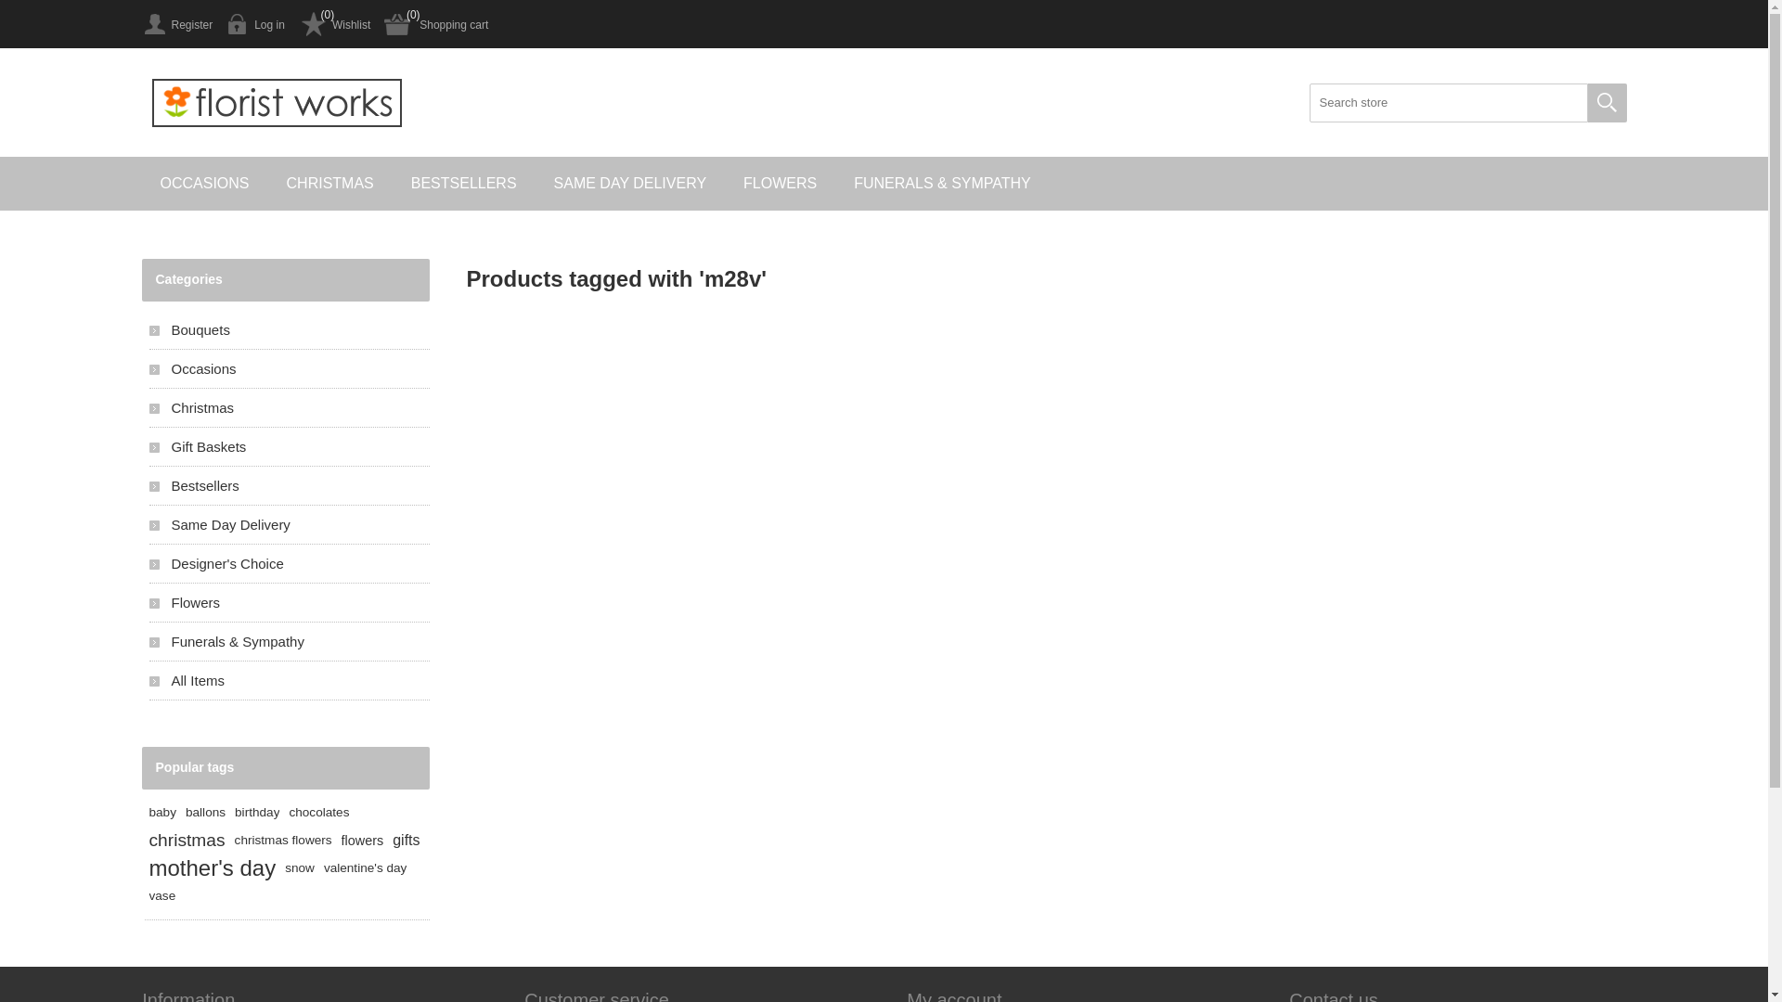 This screenshot has height=1002, width=1782. What do you see at coordinates (289, 486) in the screenshot?
I see `Bestsellers` at bounding box center [289, 486].